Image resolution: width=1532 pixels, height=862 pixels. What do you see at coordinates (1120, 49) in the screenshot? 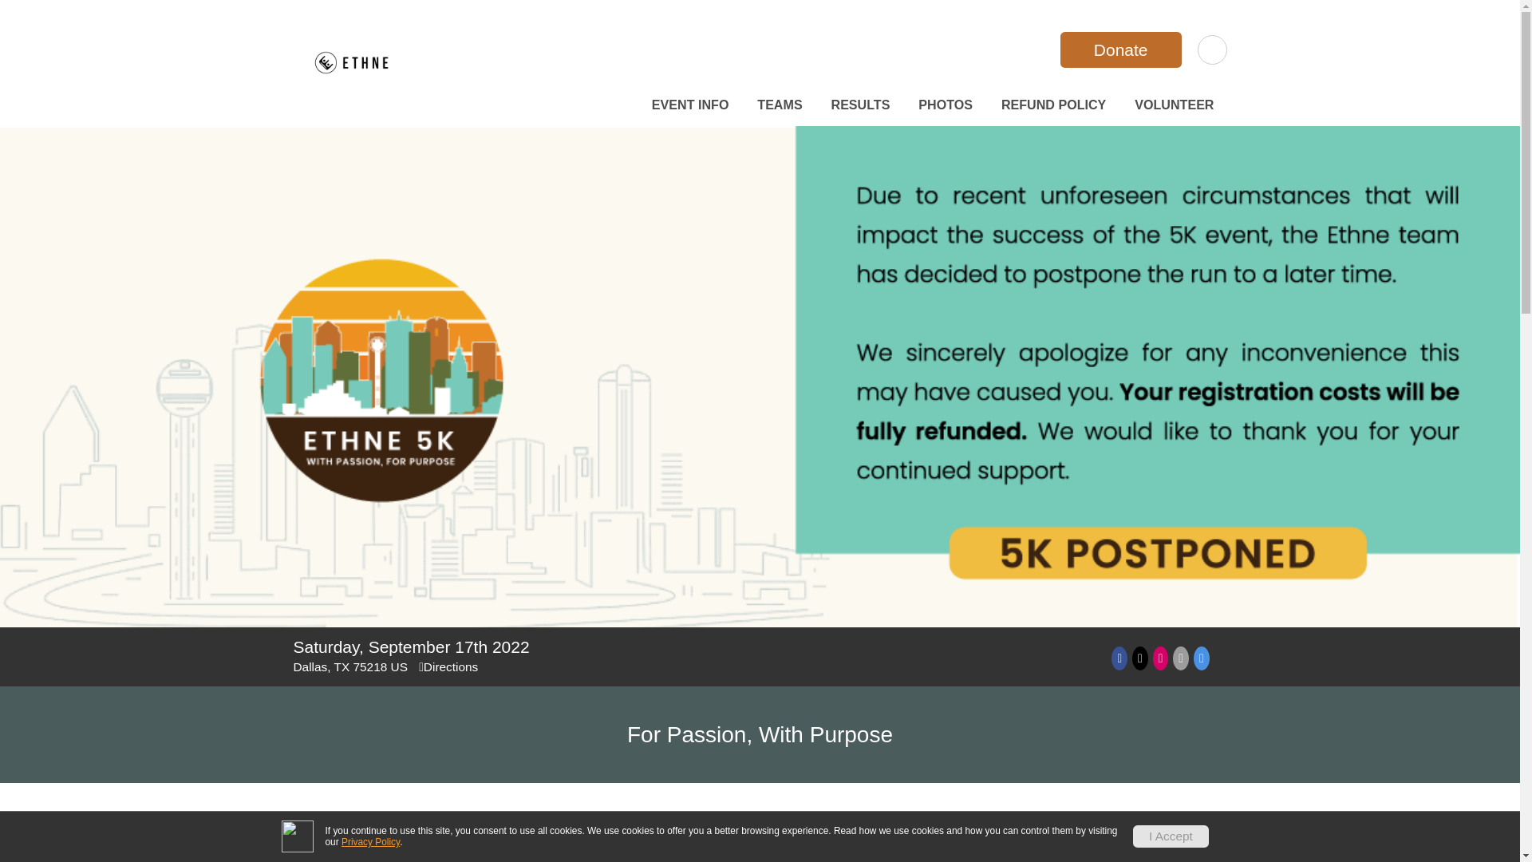
I see `Donate` at bounding box center [1120, 49].